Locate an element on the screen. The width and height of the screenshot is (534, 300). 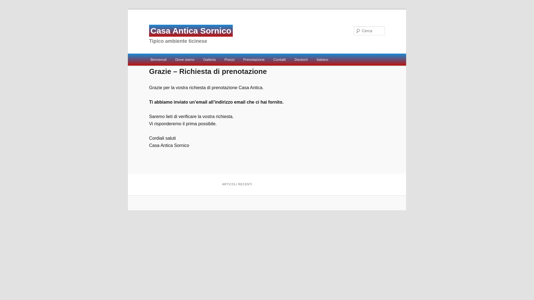
Dove siamo is located at coordinates (185, 59).